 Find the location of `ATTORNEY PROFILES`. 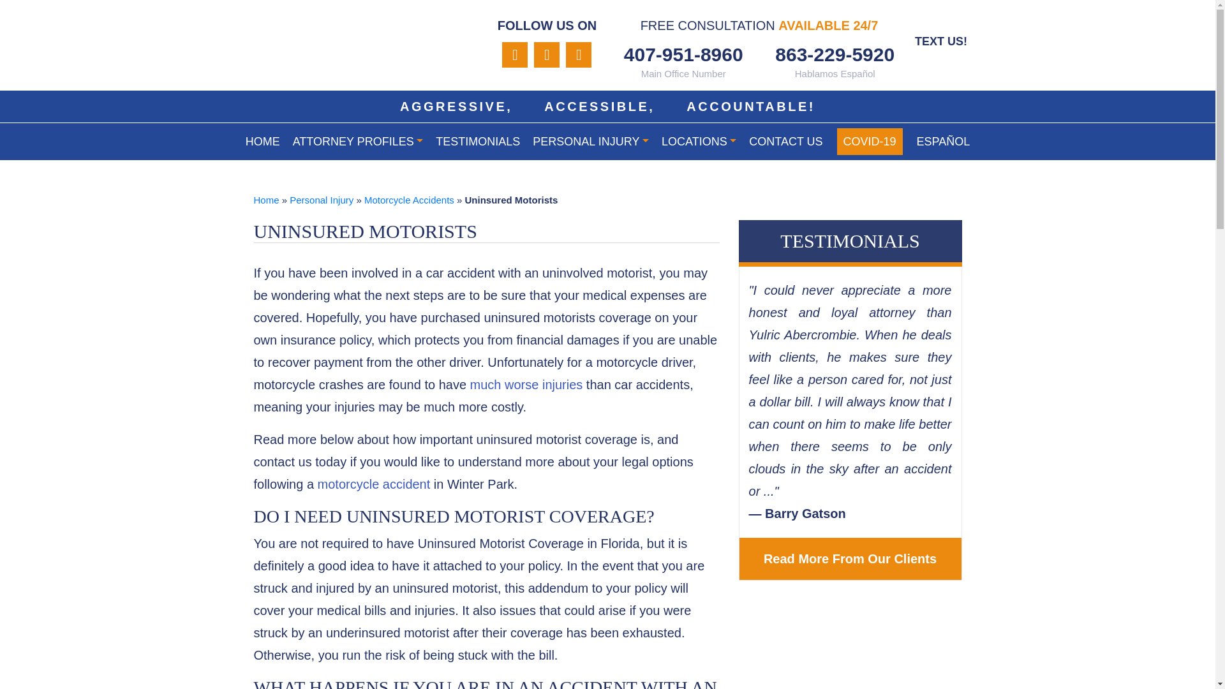

ATTORNEY PROFILES is located at coordinates (358, 142).